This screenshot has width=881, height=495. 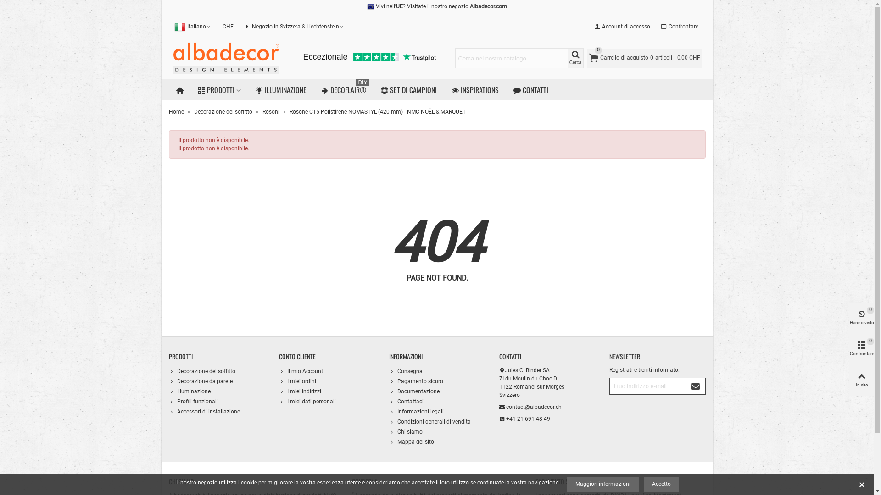 What do you see at coordinates (437, 401) in the screenshot?
I see `Contattaci` at bounding box center [437, 401].